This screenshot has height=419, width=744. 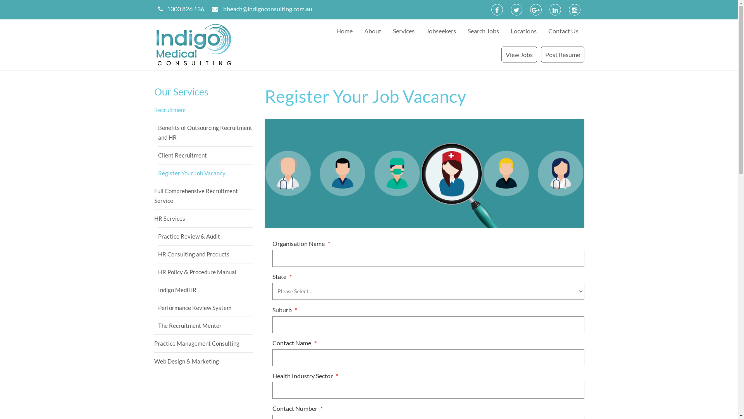 What do you see at coordinates (205, 307) in the screenshot?
I see `Performance Review System` at bounding box center [205, 307].